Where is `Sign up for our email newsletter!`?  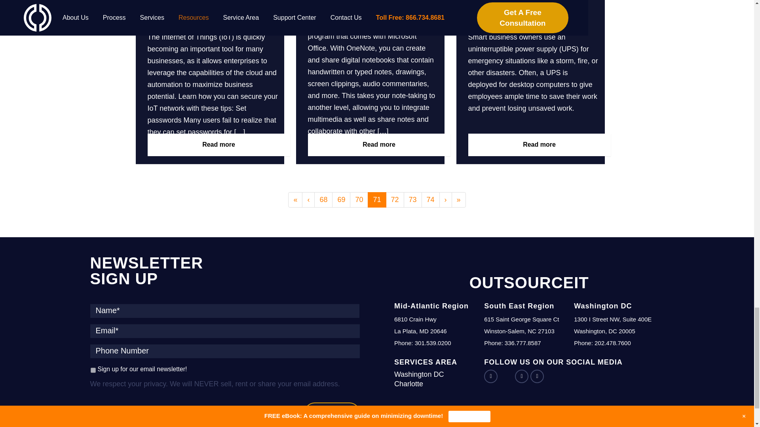 Sign up for our email newsletter! is located at coordinates (93, 370).